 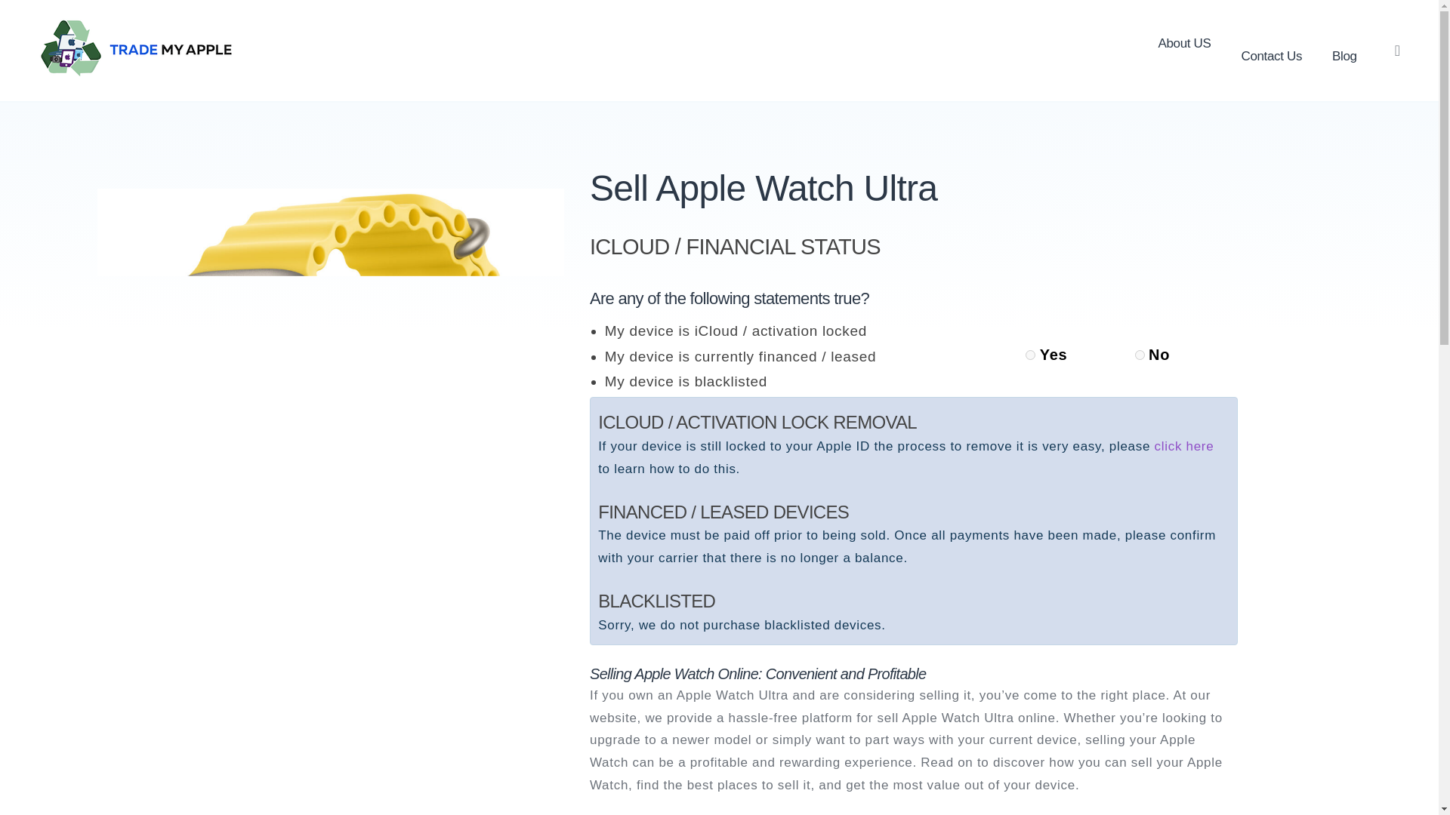 What do you see at coordinates (1344, 56) in the screenshot?
I see `Blog` at bounding box center [1344, 56].